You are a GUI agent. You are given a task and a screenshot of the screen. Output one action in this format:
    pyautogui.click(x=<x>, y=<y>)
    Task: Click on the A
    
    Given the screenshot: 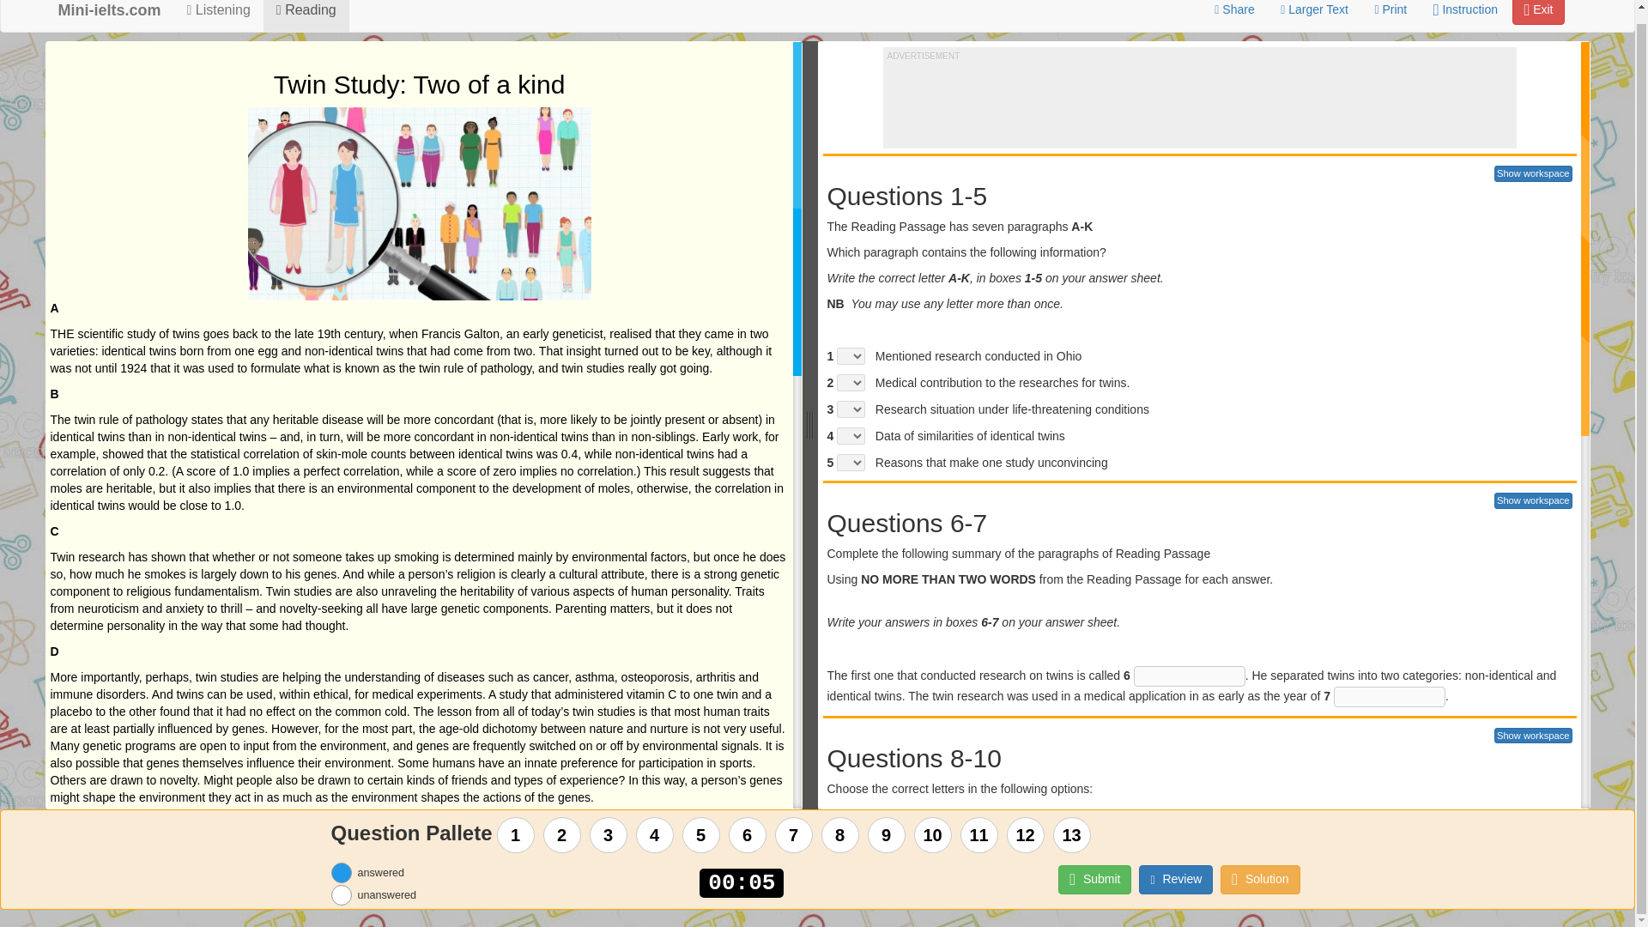 What is the action you would take?
    pyautogui.click(x=845, y=867)
    